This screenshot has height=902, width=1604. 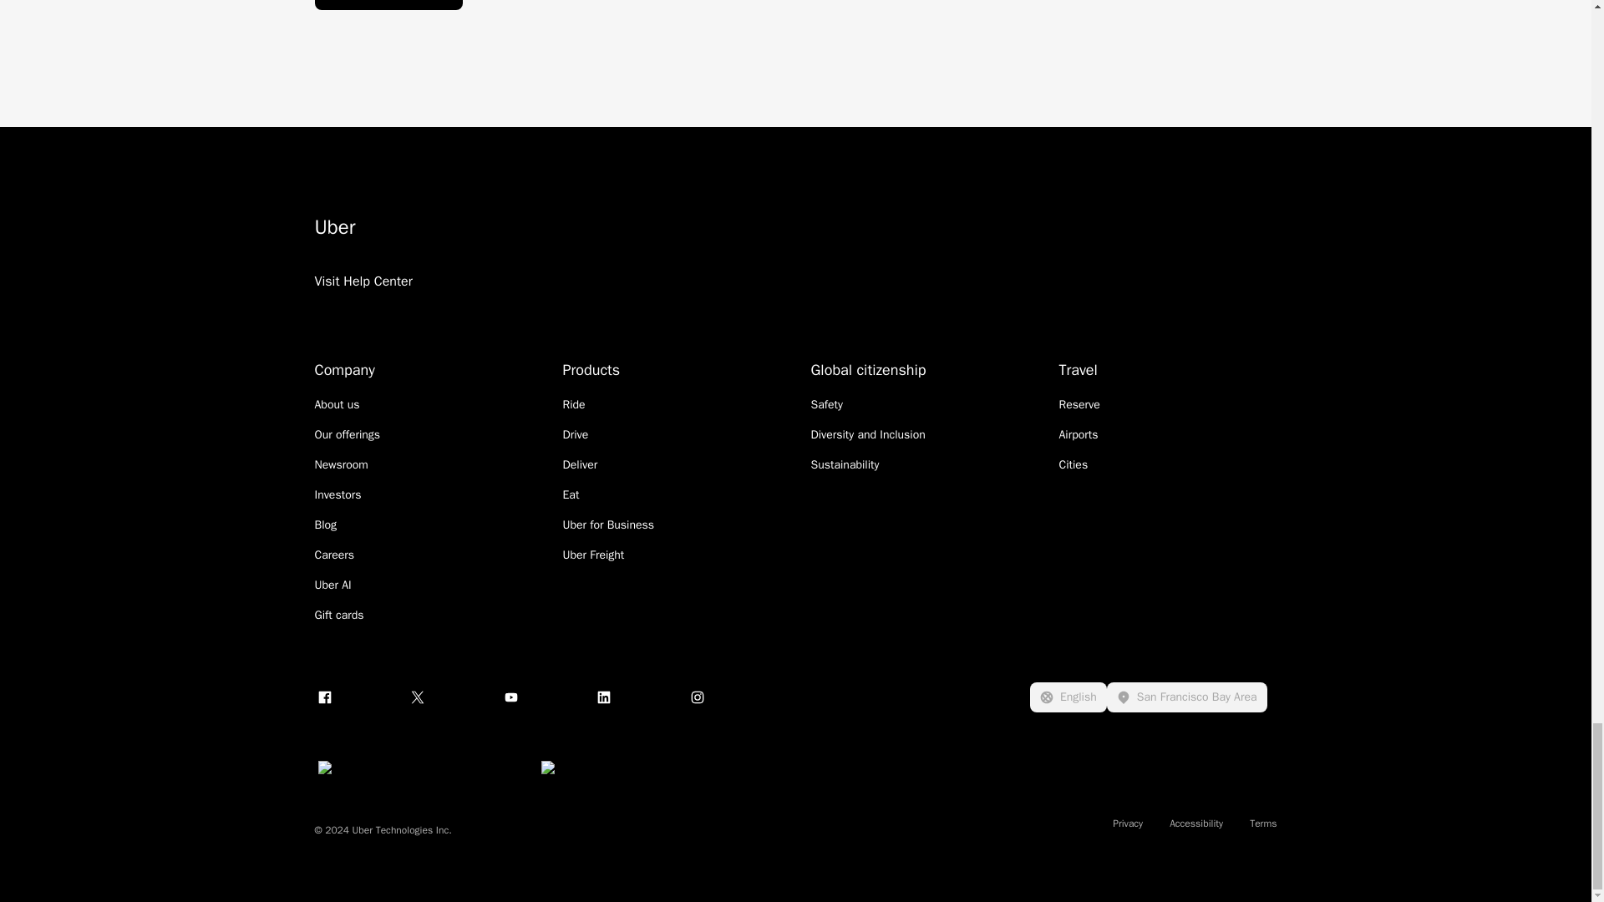 I want to click on Visit Help Center, so click(x=363, y=302).